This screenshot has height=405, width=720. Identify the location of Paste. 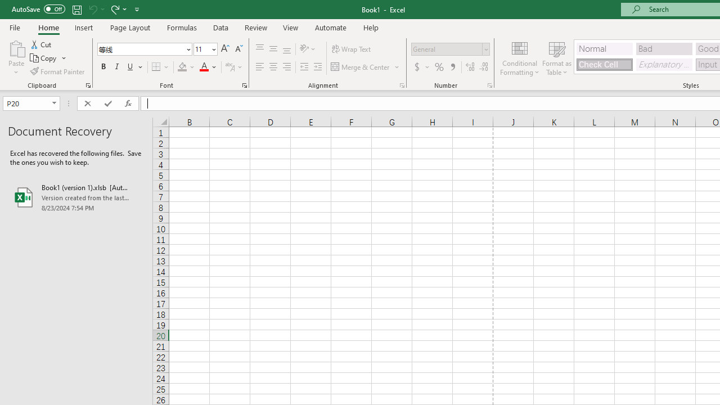
(16, 47).